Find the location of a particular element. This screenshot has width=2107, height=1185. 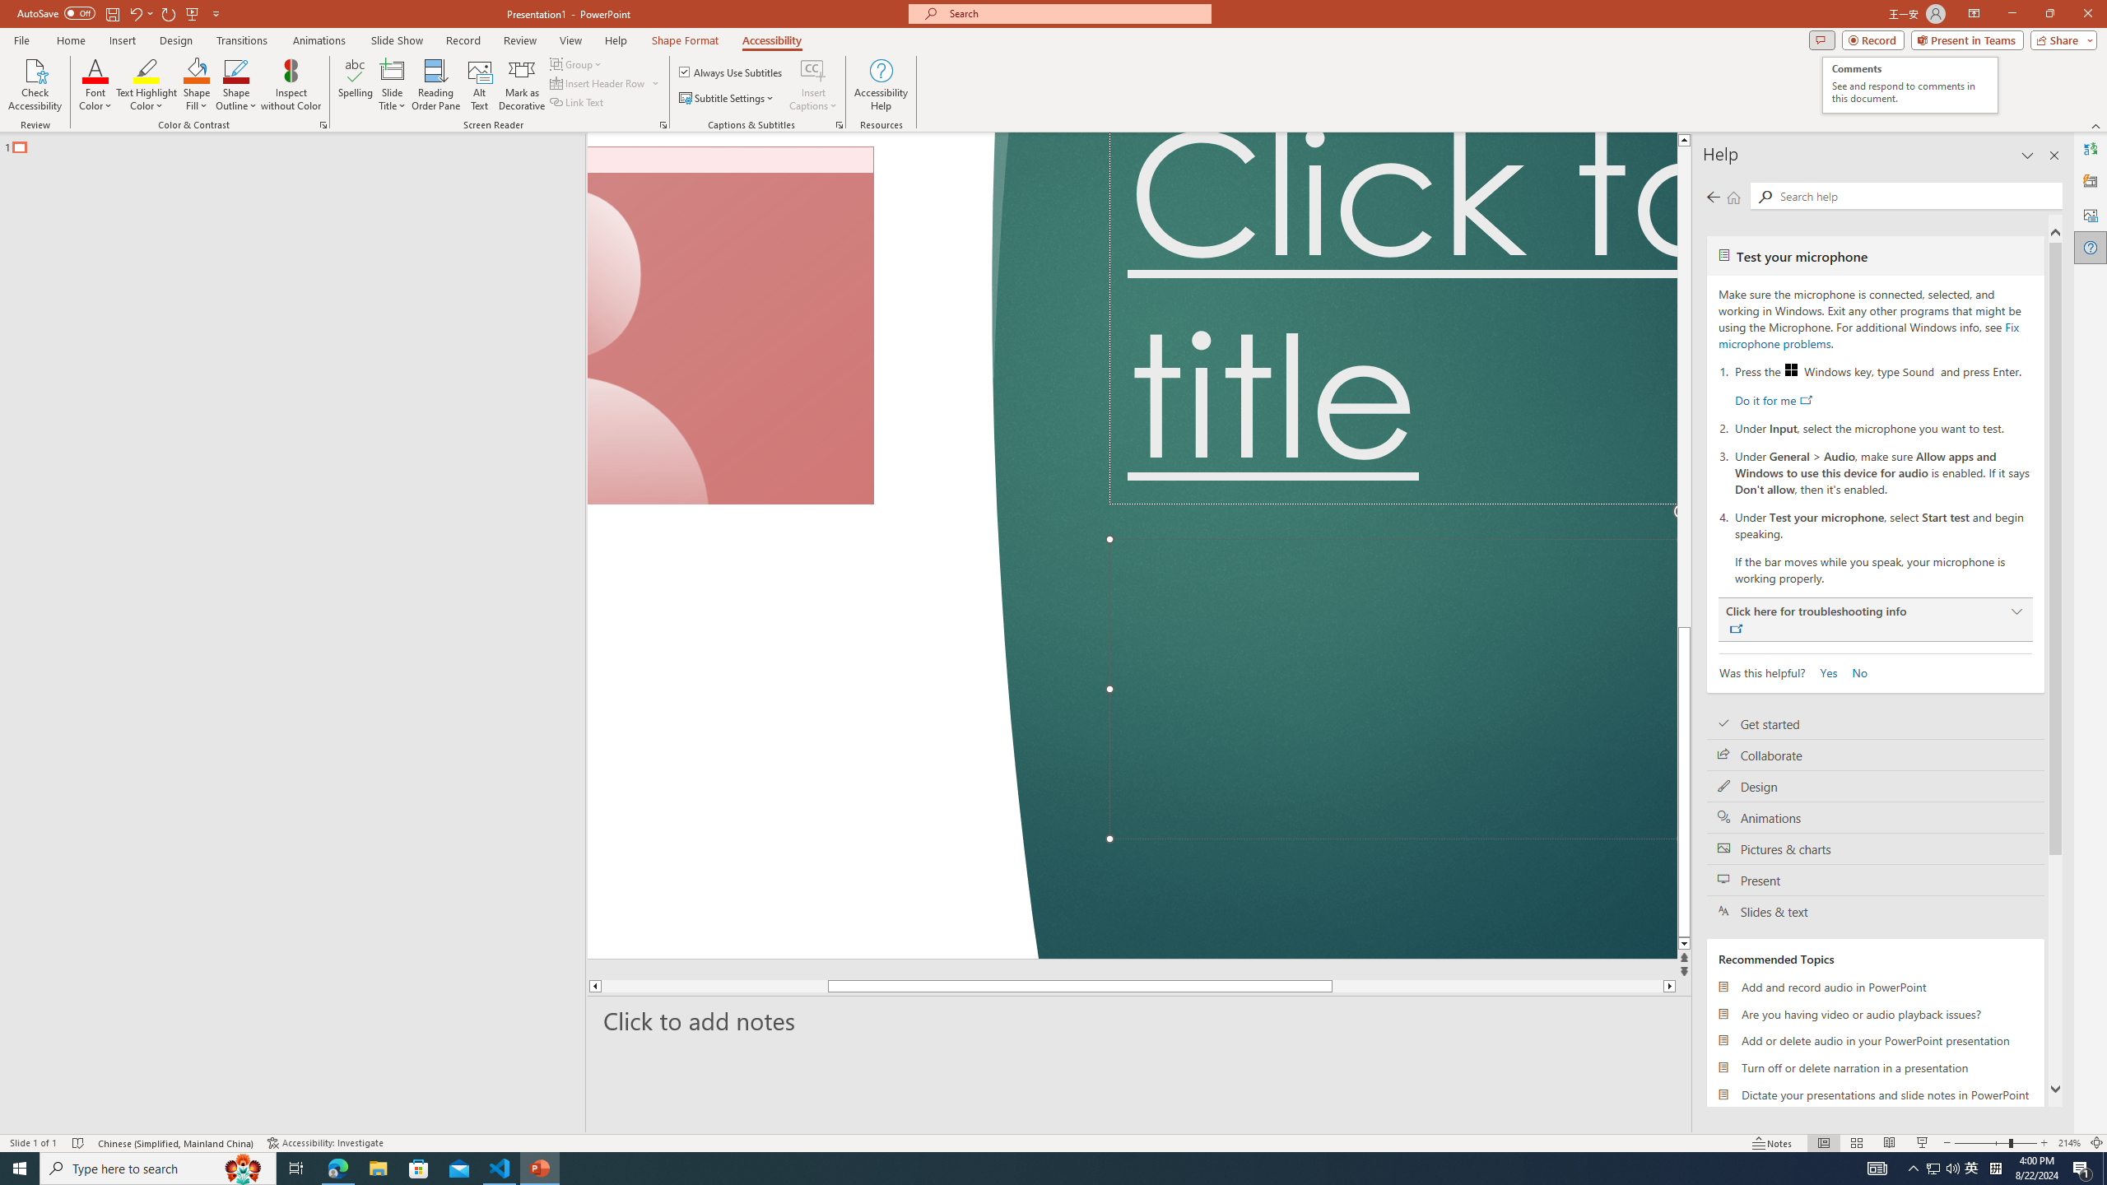

Turn off or delete narration in a presentation is located at coordinates (1875, 1067).